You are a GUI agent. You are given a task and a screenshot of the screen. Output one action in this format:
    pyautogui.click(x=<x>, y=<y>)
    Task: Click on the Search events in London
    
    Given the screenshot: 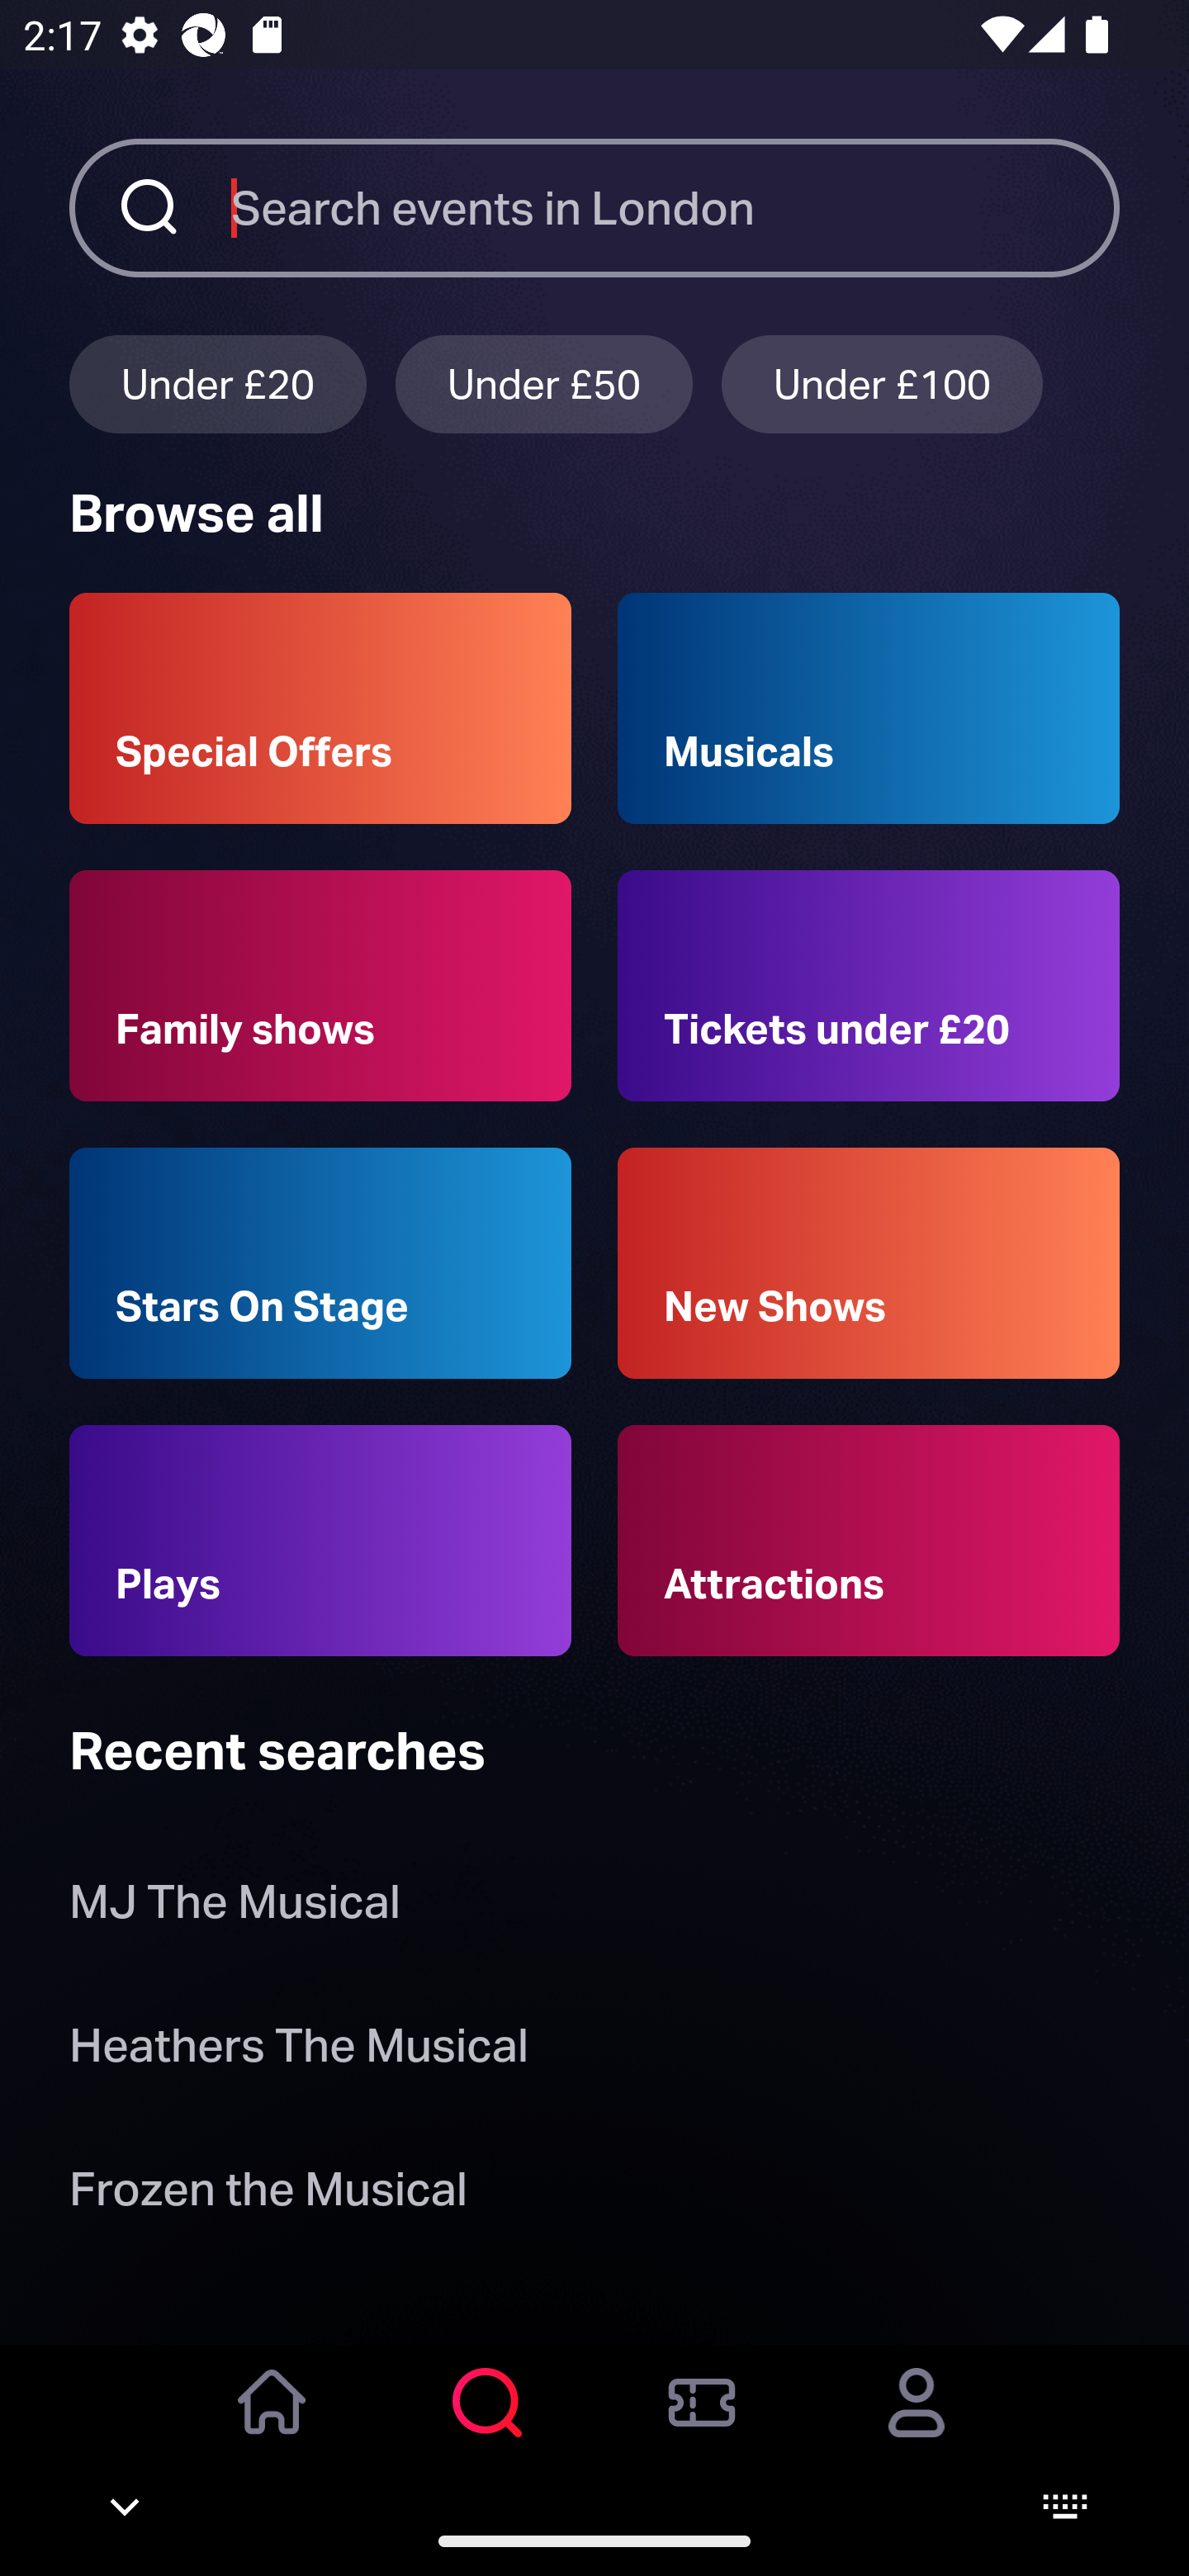 What is the action you would take?
    pyautogui.click(x=675, y=207)
    